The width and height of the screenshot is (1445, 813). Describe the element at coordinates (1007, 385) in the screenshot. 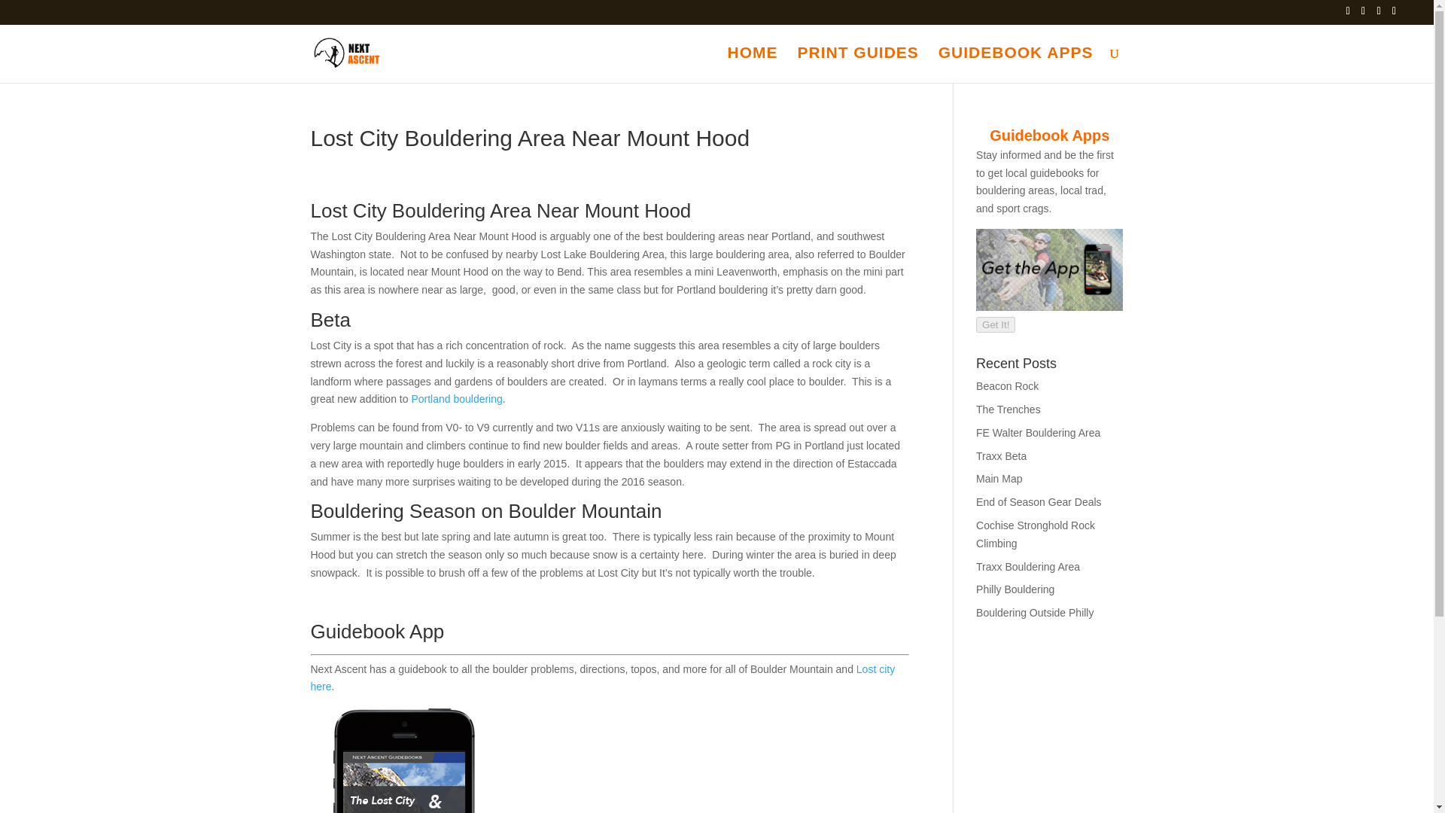

I see `Beacon Rock` at that location.